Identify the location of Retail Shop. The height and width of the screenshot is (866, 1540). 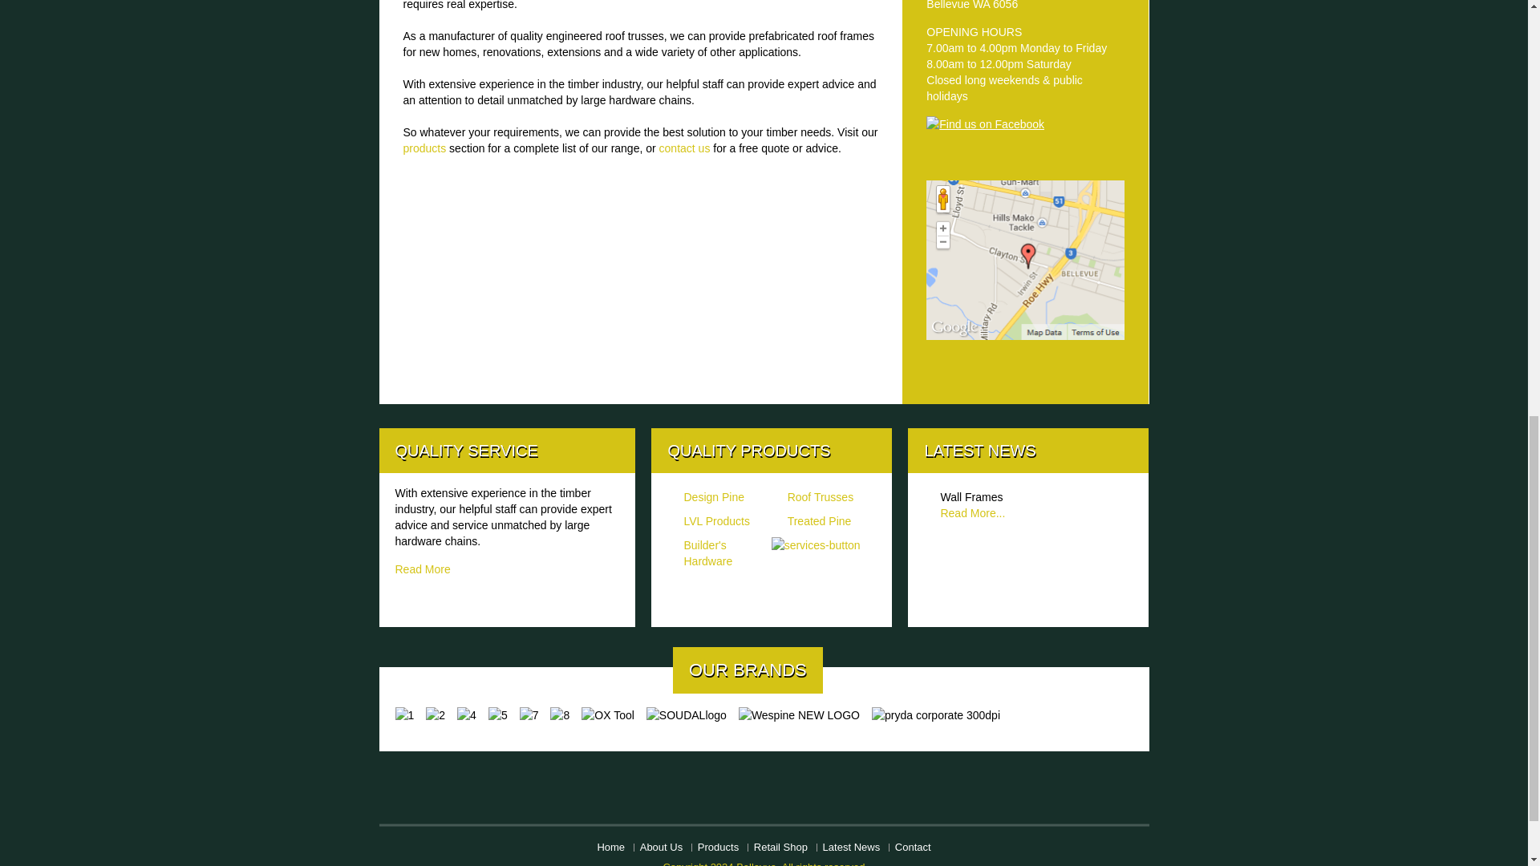
(780, 847).